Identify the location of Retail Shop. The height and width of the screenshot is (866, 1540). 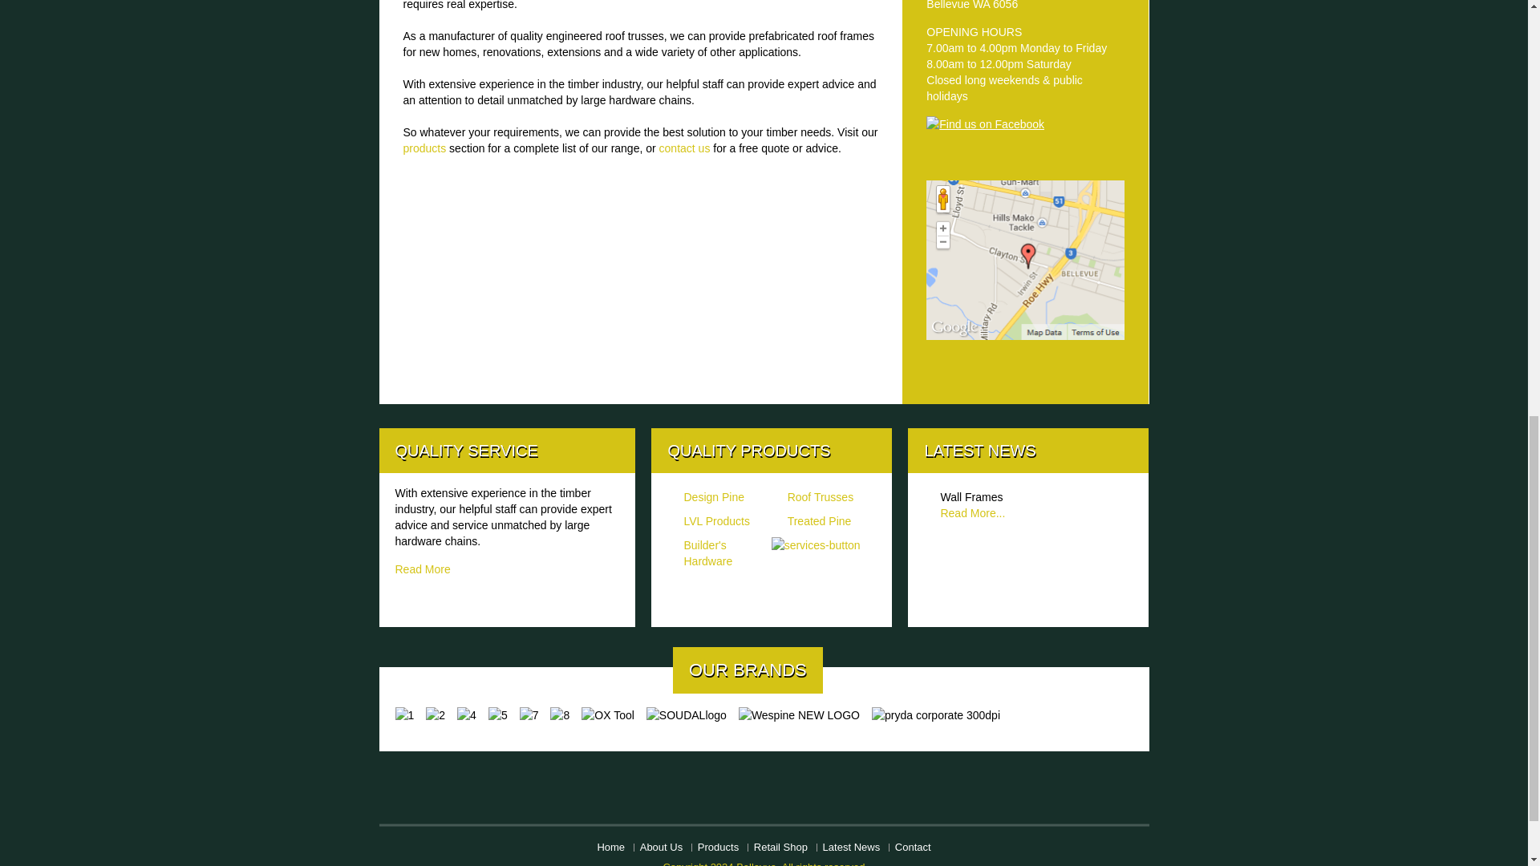
(780, 847).